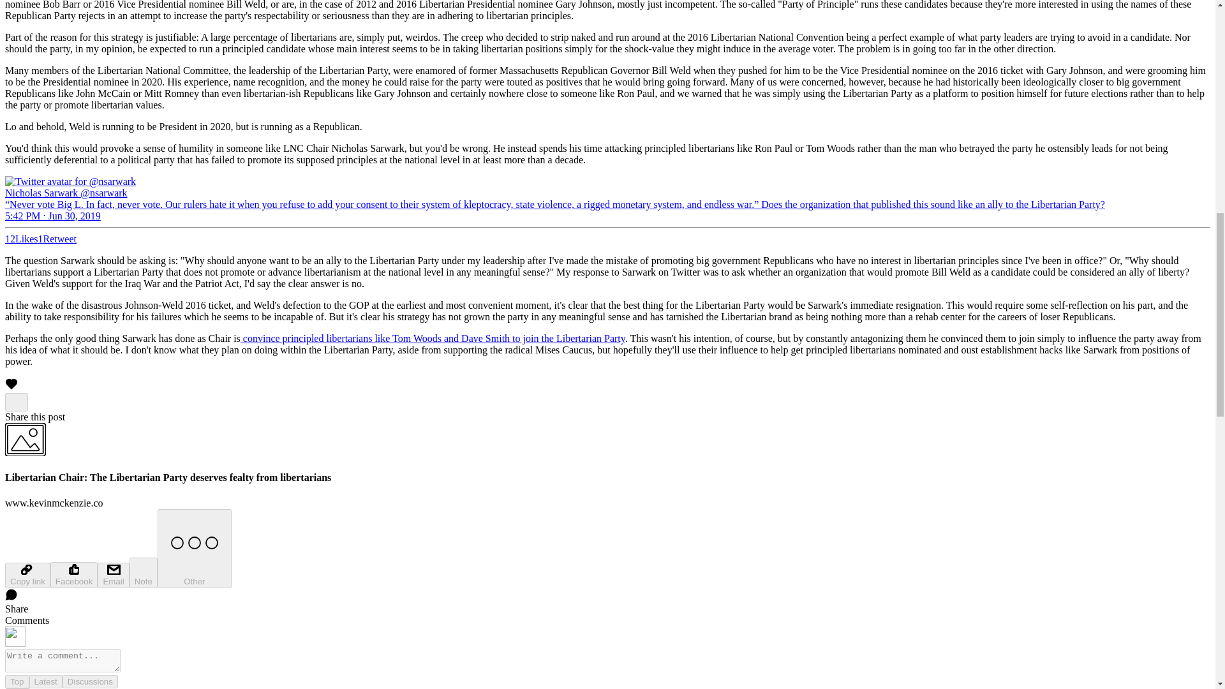 Image resolution: width=1225 pixels, height=689 pixels. What do you see at coordinates (46, 681) in the screenshot?
I see `Latest` at bounding box center [46, 681].